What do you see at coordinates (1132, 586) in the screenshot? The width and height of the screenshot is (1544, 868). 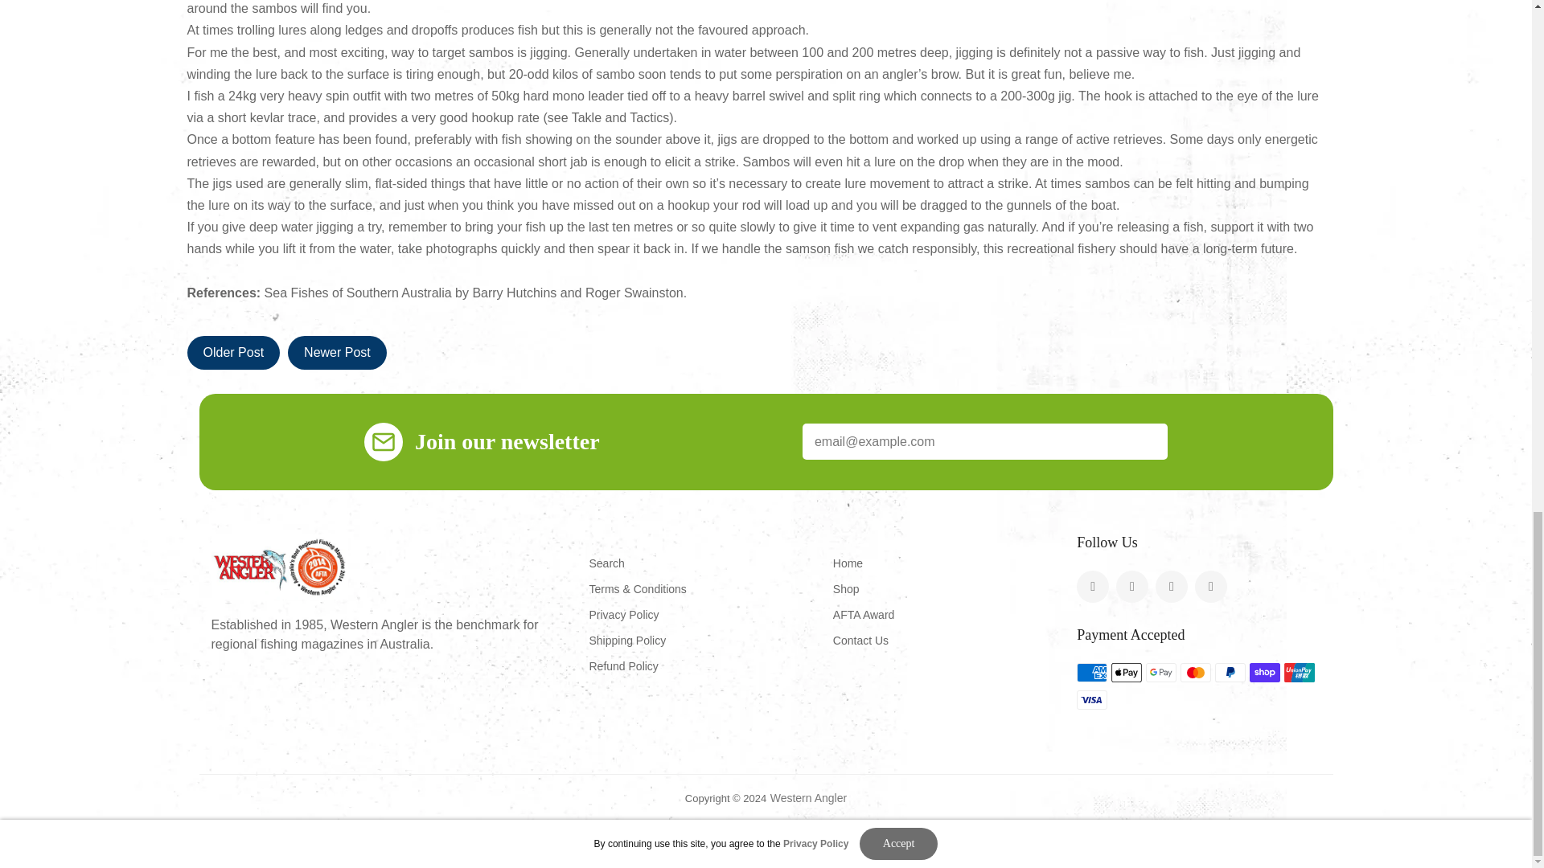 I see `Western Angler on Facebook` at bounding box center [1132, 586].